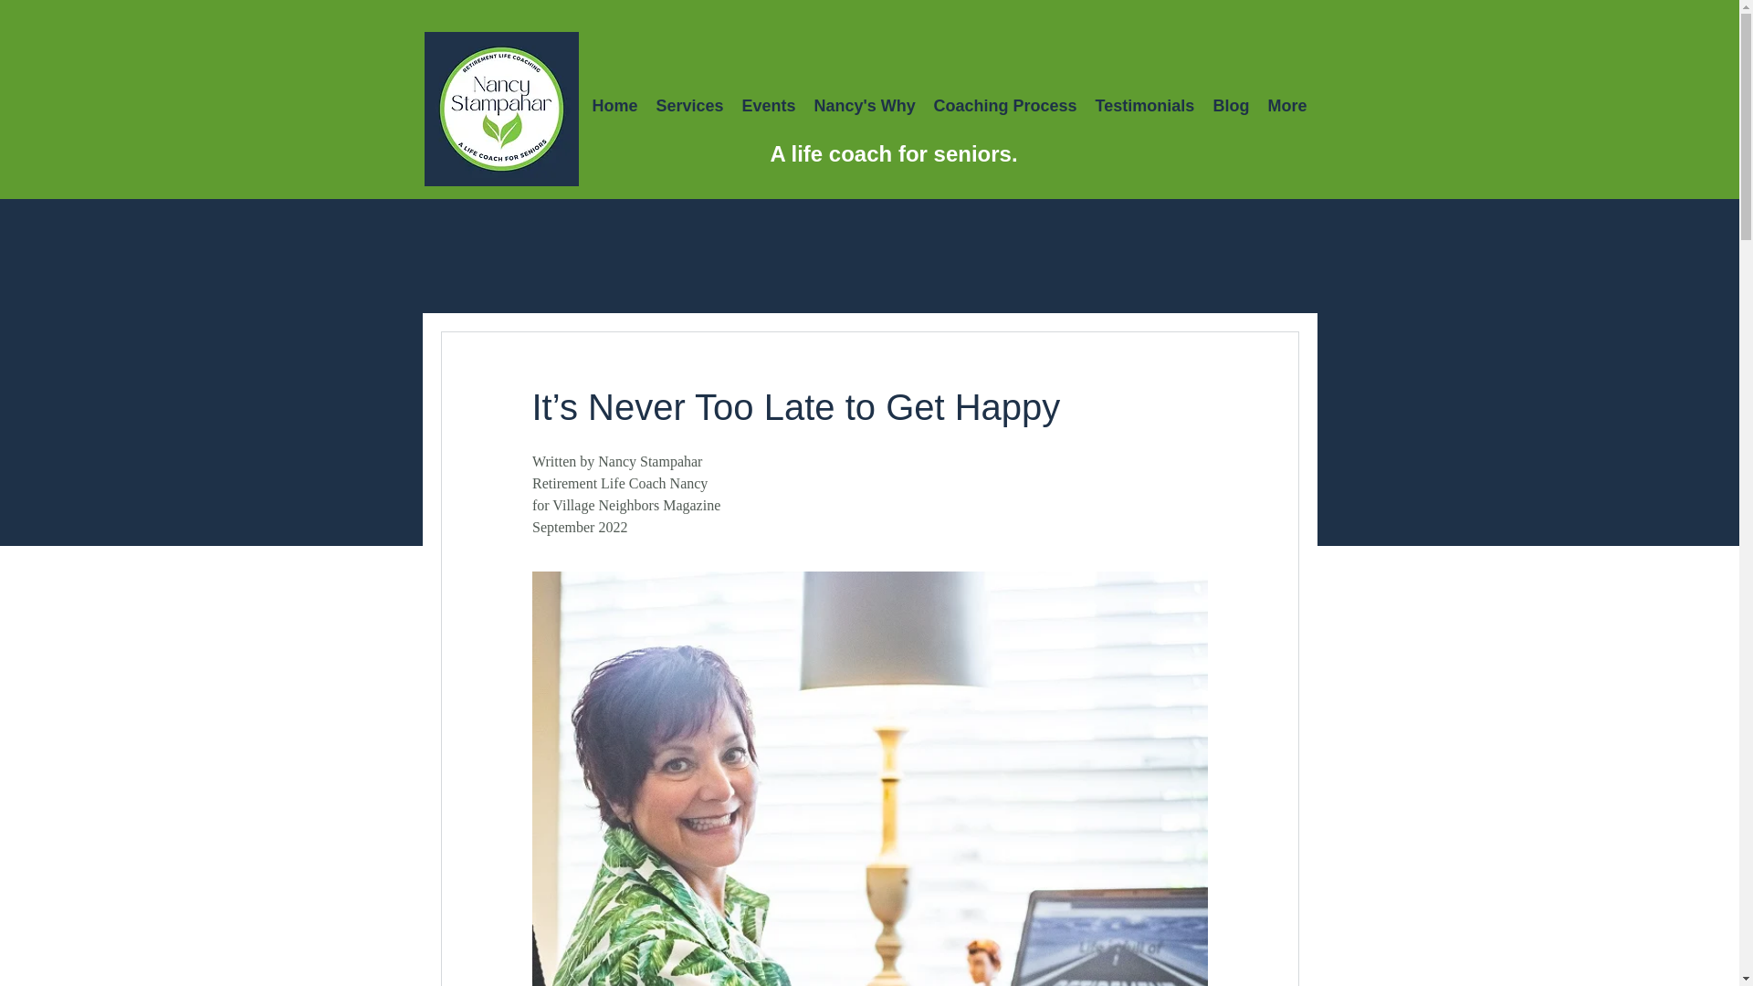  I want to click on Home, so click(614, 106).